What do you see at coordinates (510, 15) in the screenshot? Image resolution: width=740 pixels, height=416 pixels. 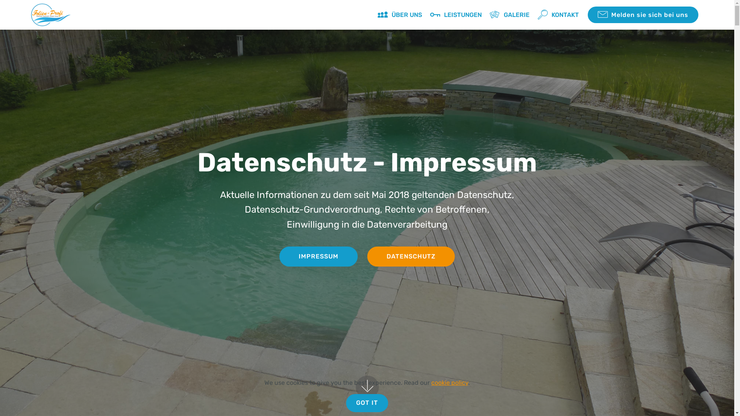 I see `GALERIE` at bounding box center [510, 15].